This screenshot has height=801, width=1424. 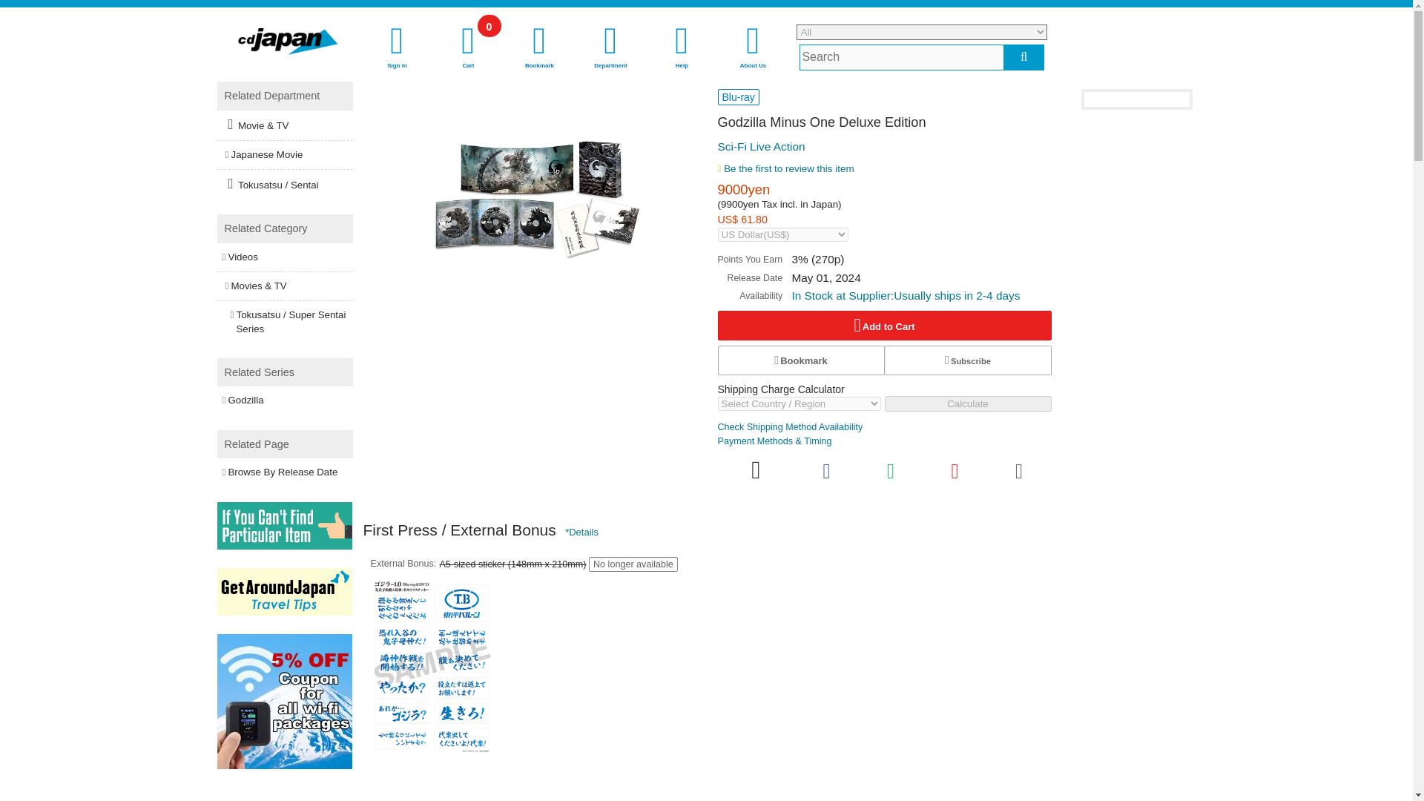 What do you see at coordinates (967, 403) in the screenshot?
I see `Sign In` at bounding box center [967, 403].